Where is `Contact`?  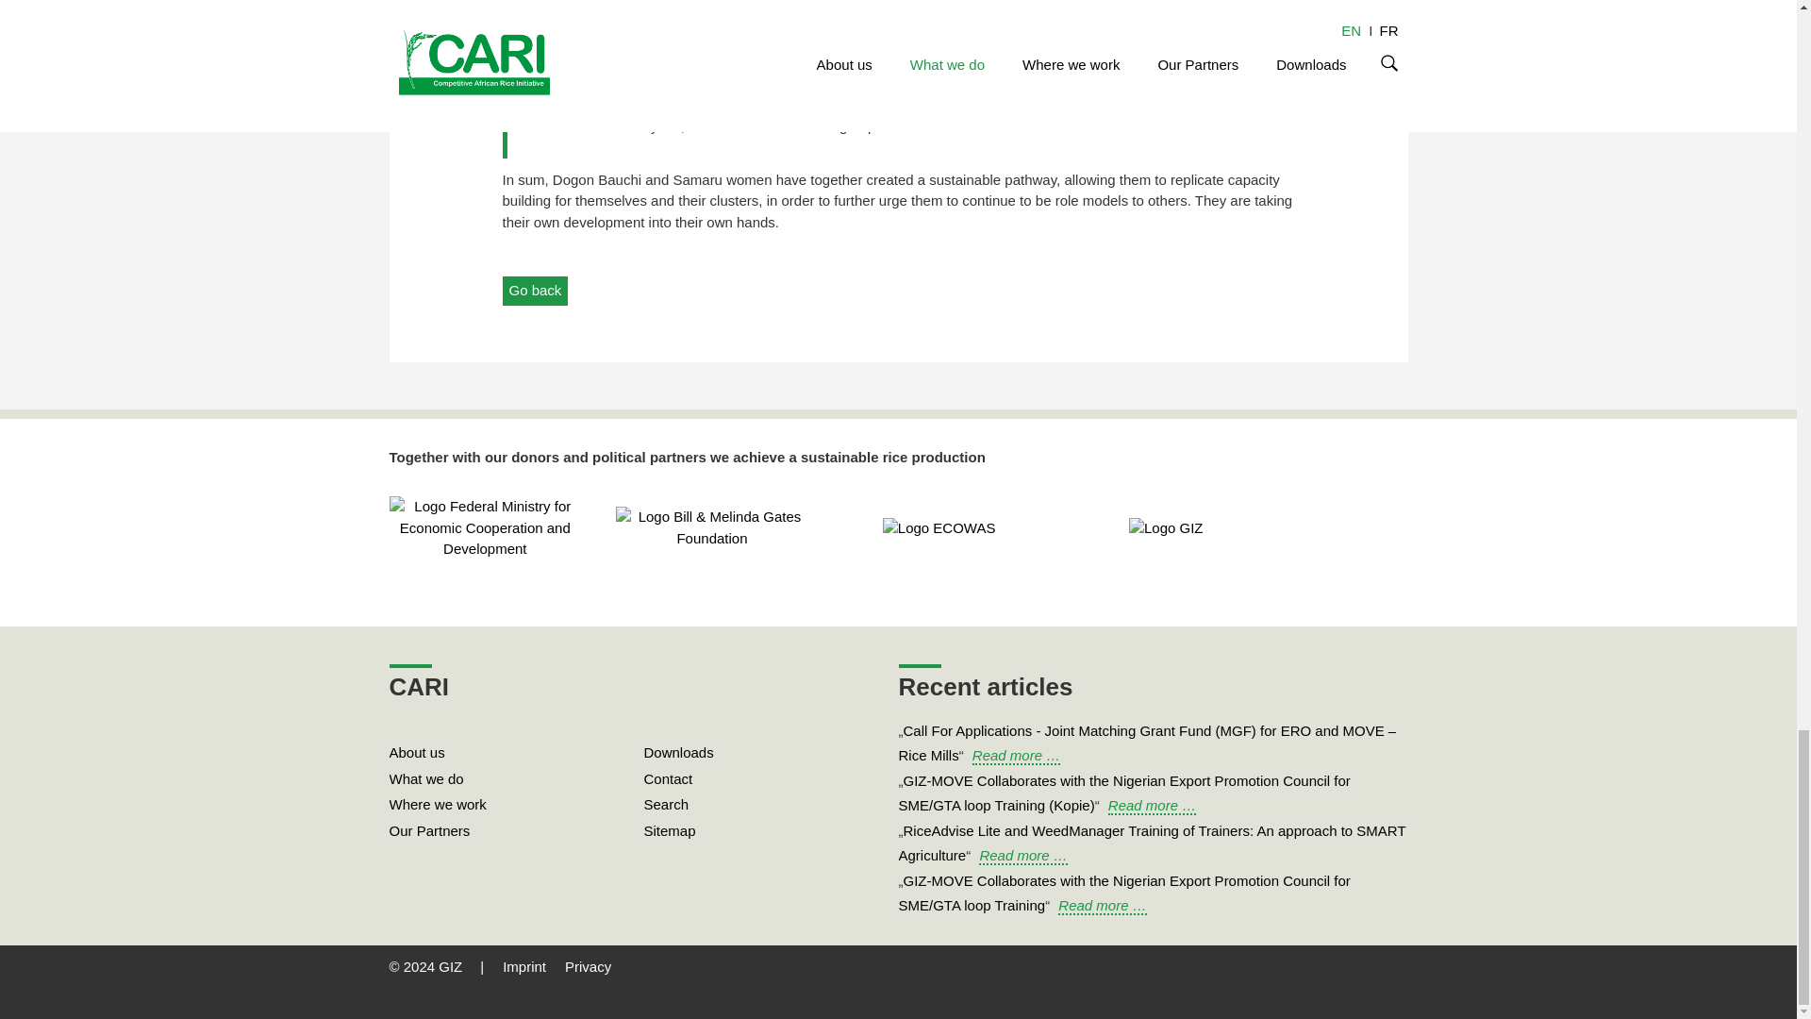
Contact is located at coordinates (667, 777).